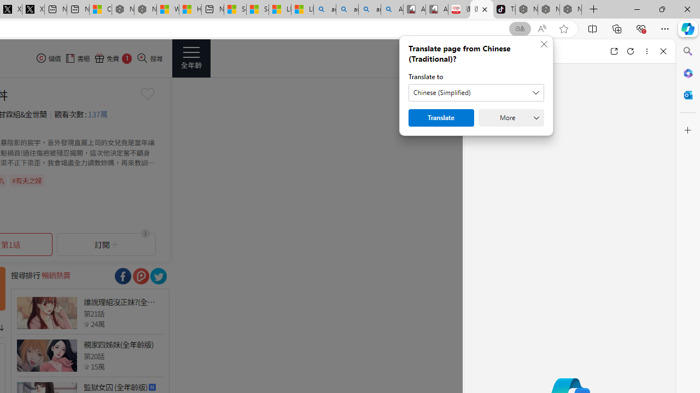 This screenshot has height=393, width=700. I want to click on Nordace - Best Sellers, so click(527, 10).